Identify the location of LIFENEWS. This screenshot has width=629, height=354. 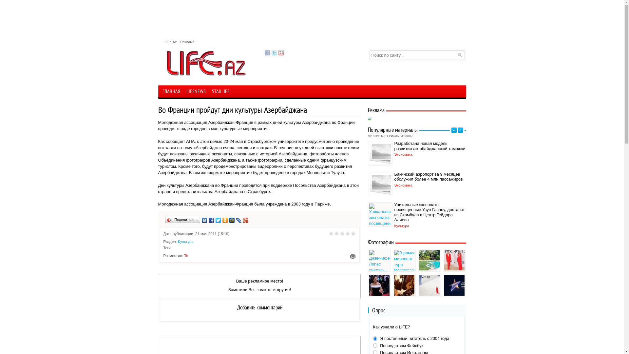
(196, 92).